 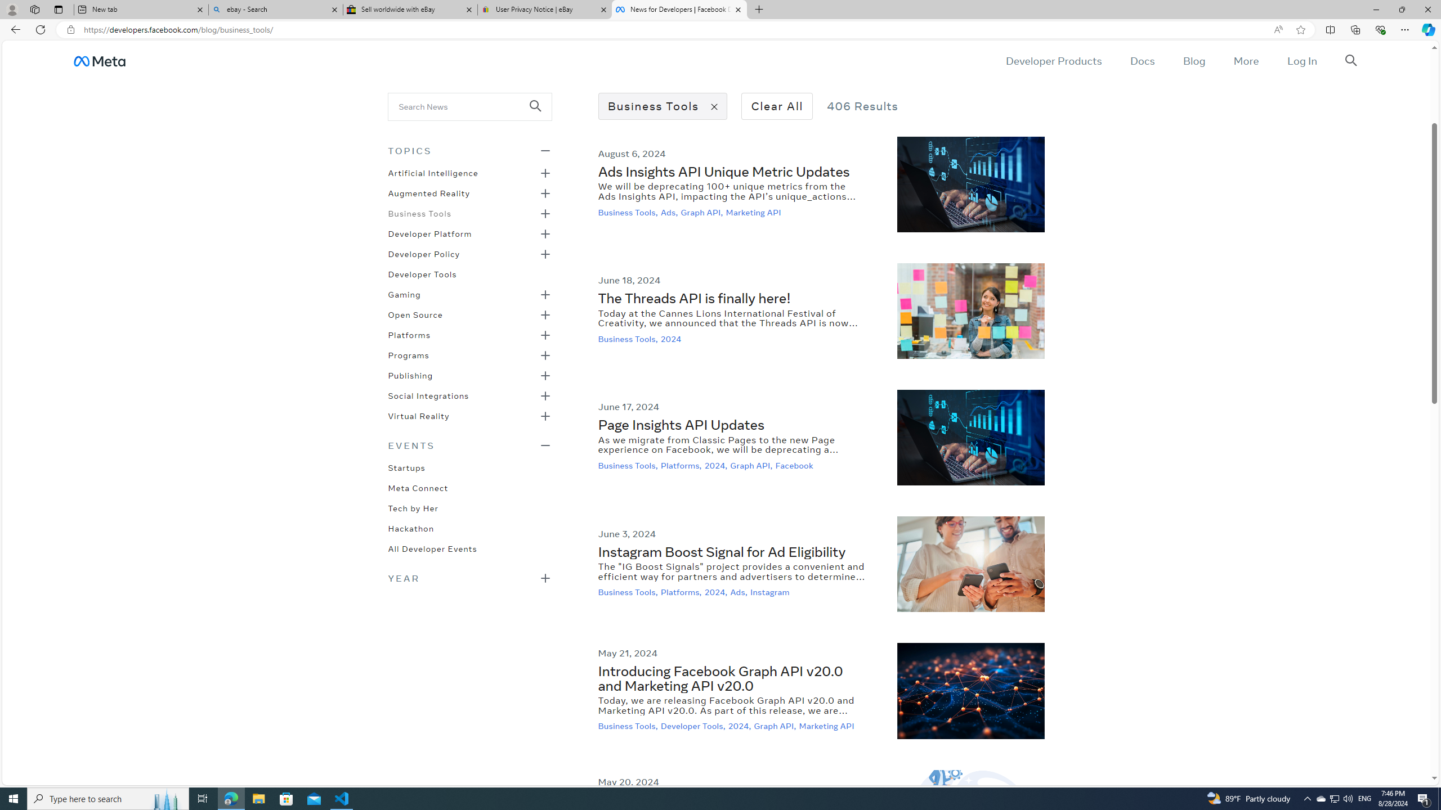 What do you see at coordinates (41, 29) in the screenshot?
I see `Refresh` at bounding box center [41, 29].